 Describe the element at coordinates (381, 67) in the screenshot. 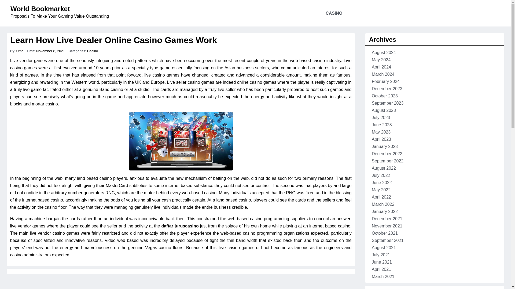

I see `April 2024` at that location.